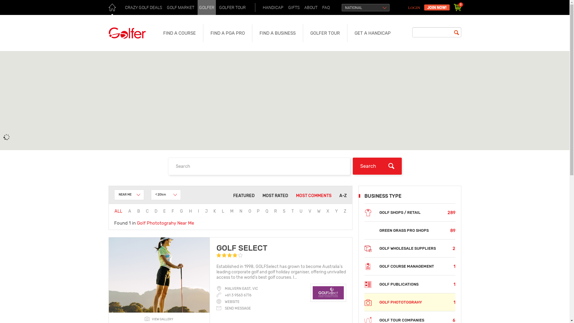  I want to click on B, so click(139, 211).